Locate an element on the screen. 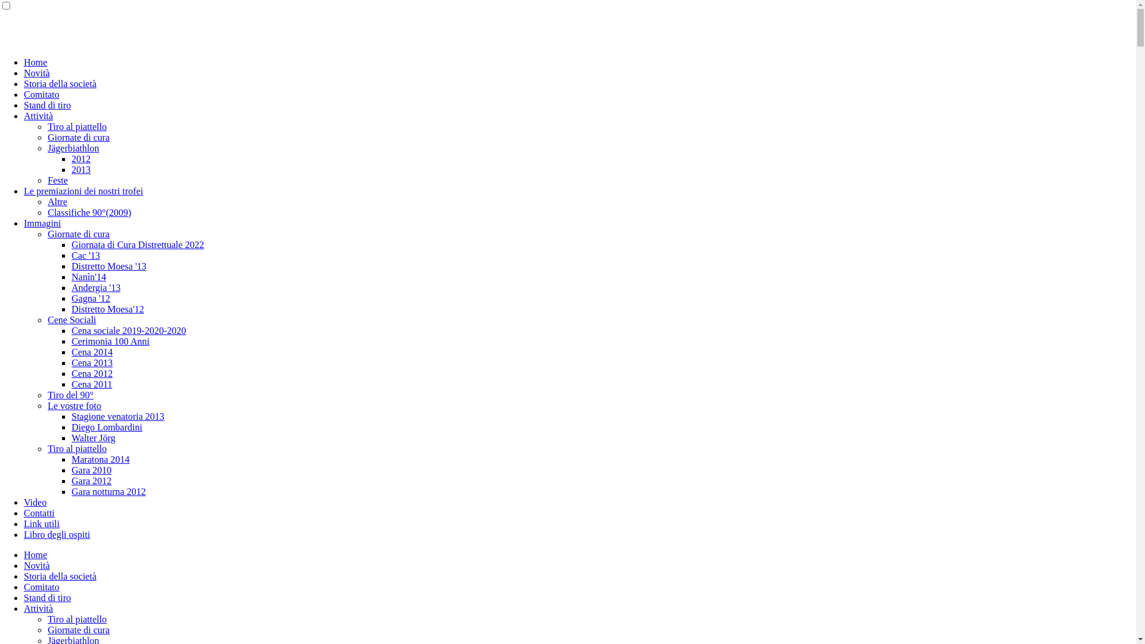 The height and width of the screenshot is (644, 1145). Comitato is located at coordinates (42, 94).